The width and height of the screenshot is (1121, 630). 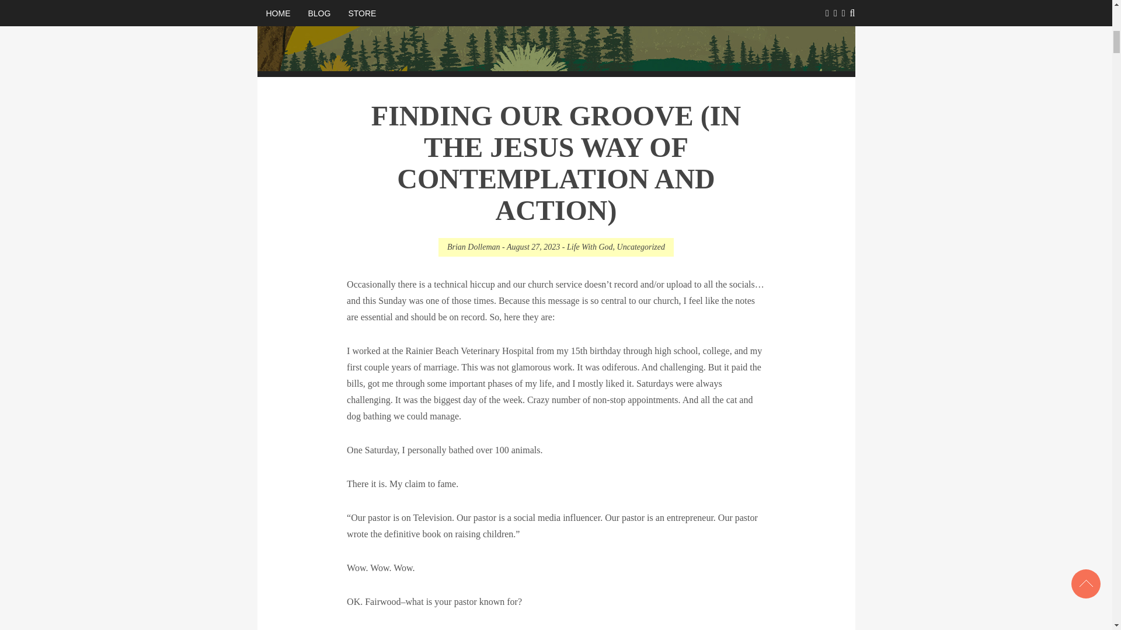 I want to click on Uncategorized, so click(x=641, y=246).